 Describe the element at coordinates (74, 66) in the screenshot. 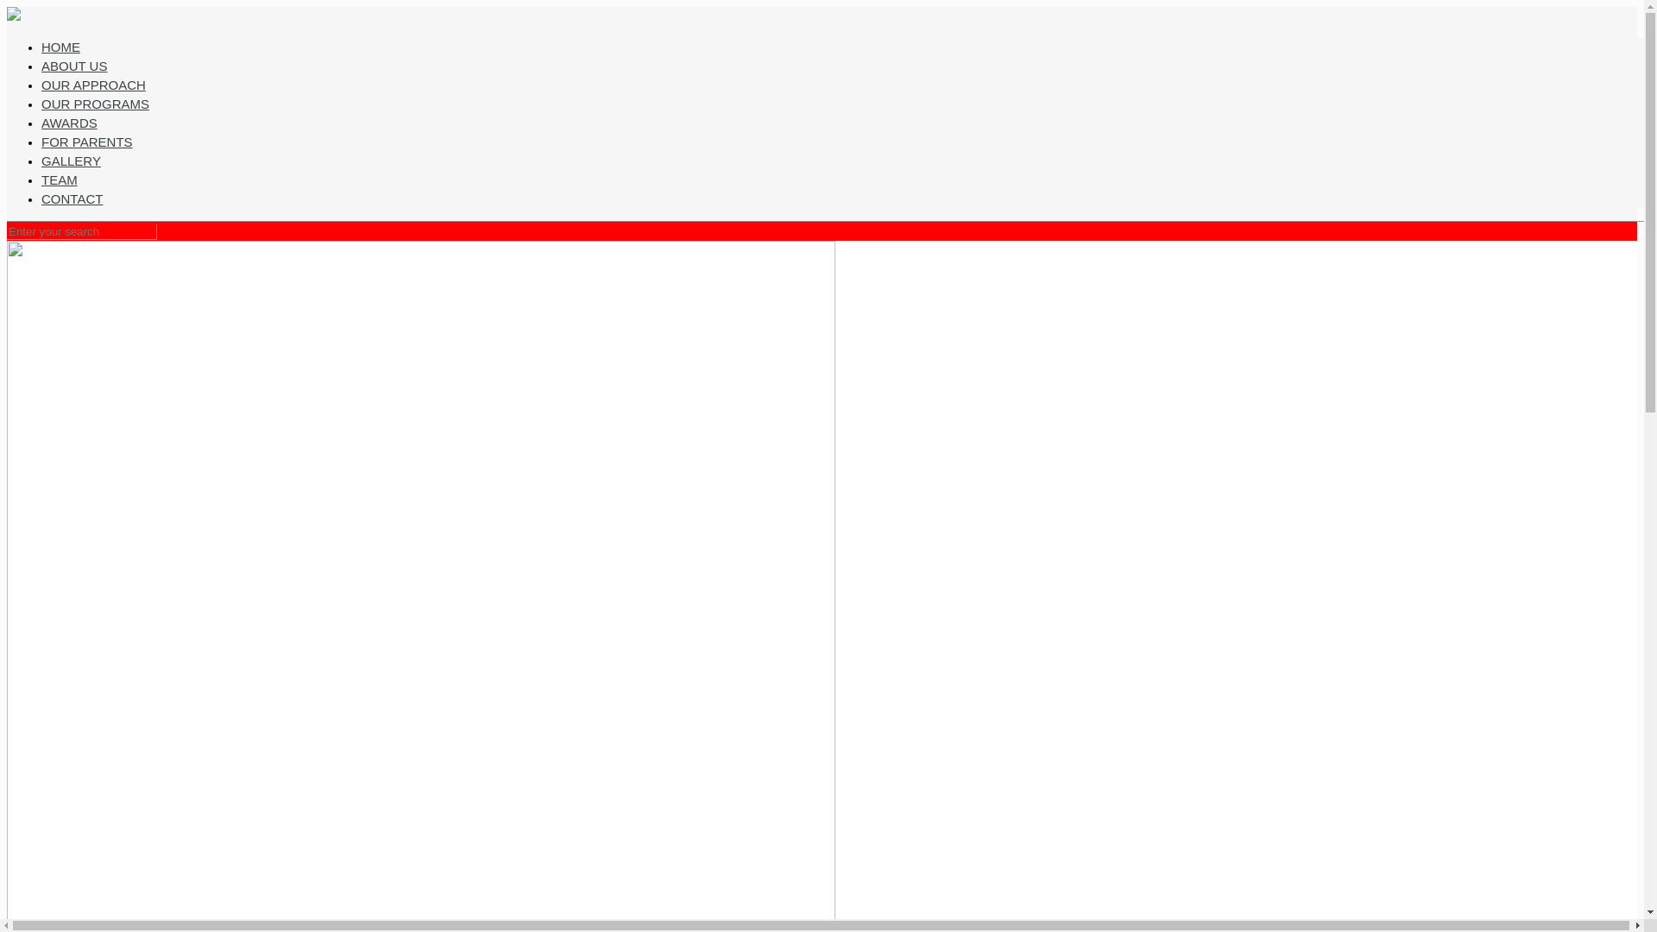

I see `ABOUT US` at that location.